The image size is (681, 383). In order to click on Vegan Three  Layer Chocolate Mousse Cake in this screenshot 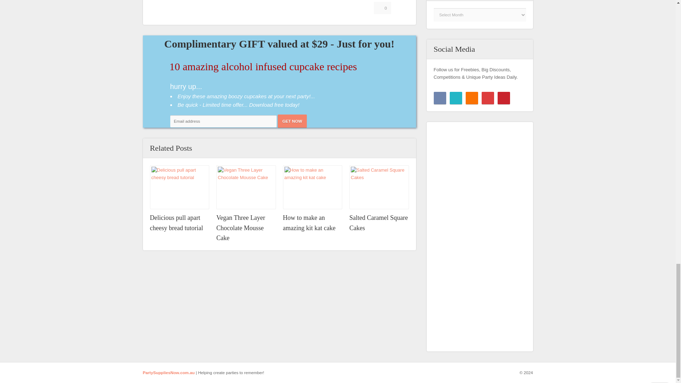, I will do `click(241, 228)`.